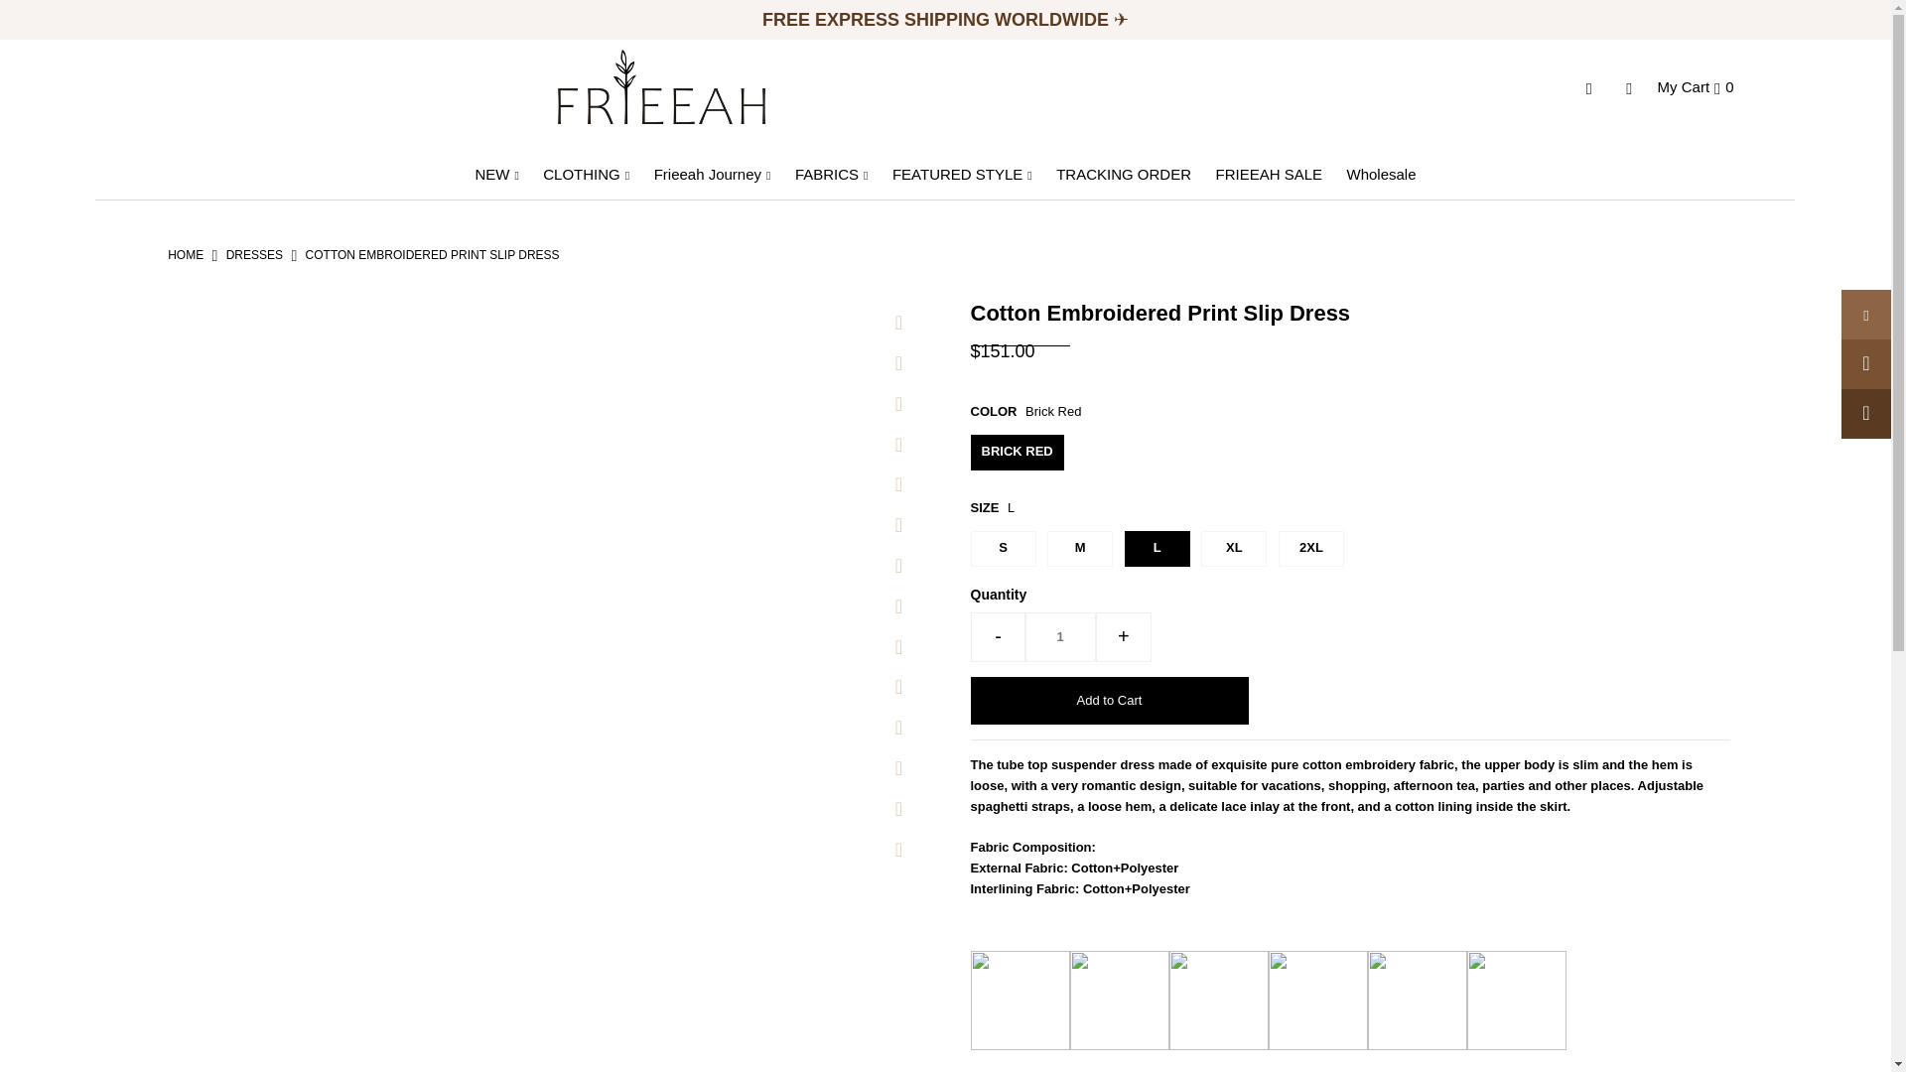  I want to click on 1, so click(1060, 637).